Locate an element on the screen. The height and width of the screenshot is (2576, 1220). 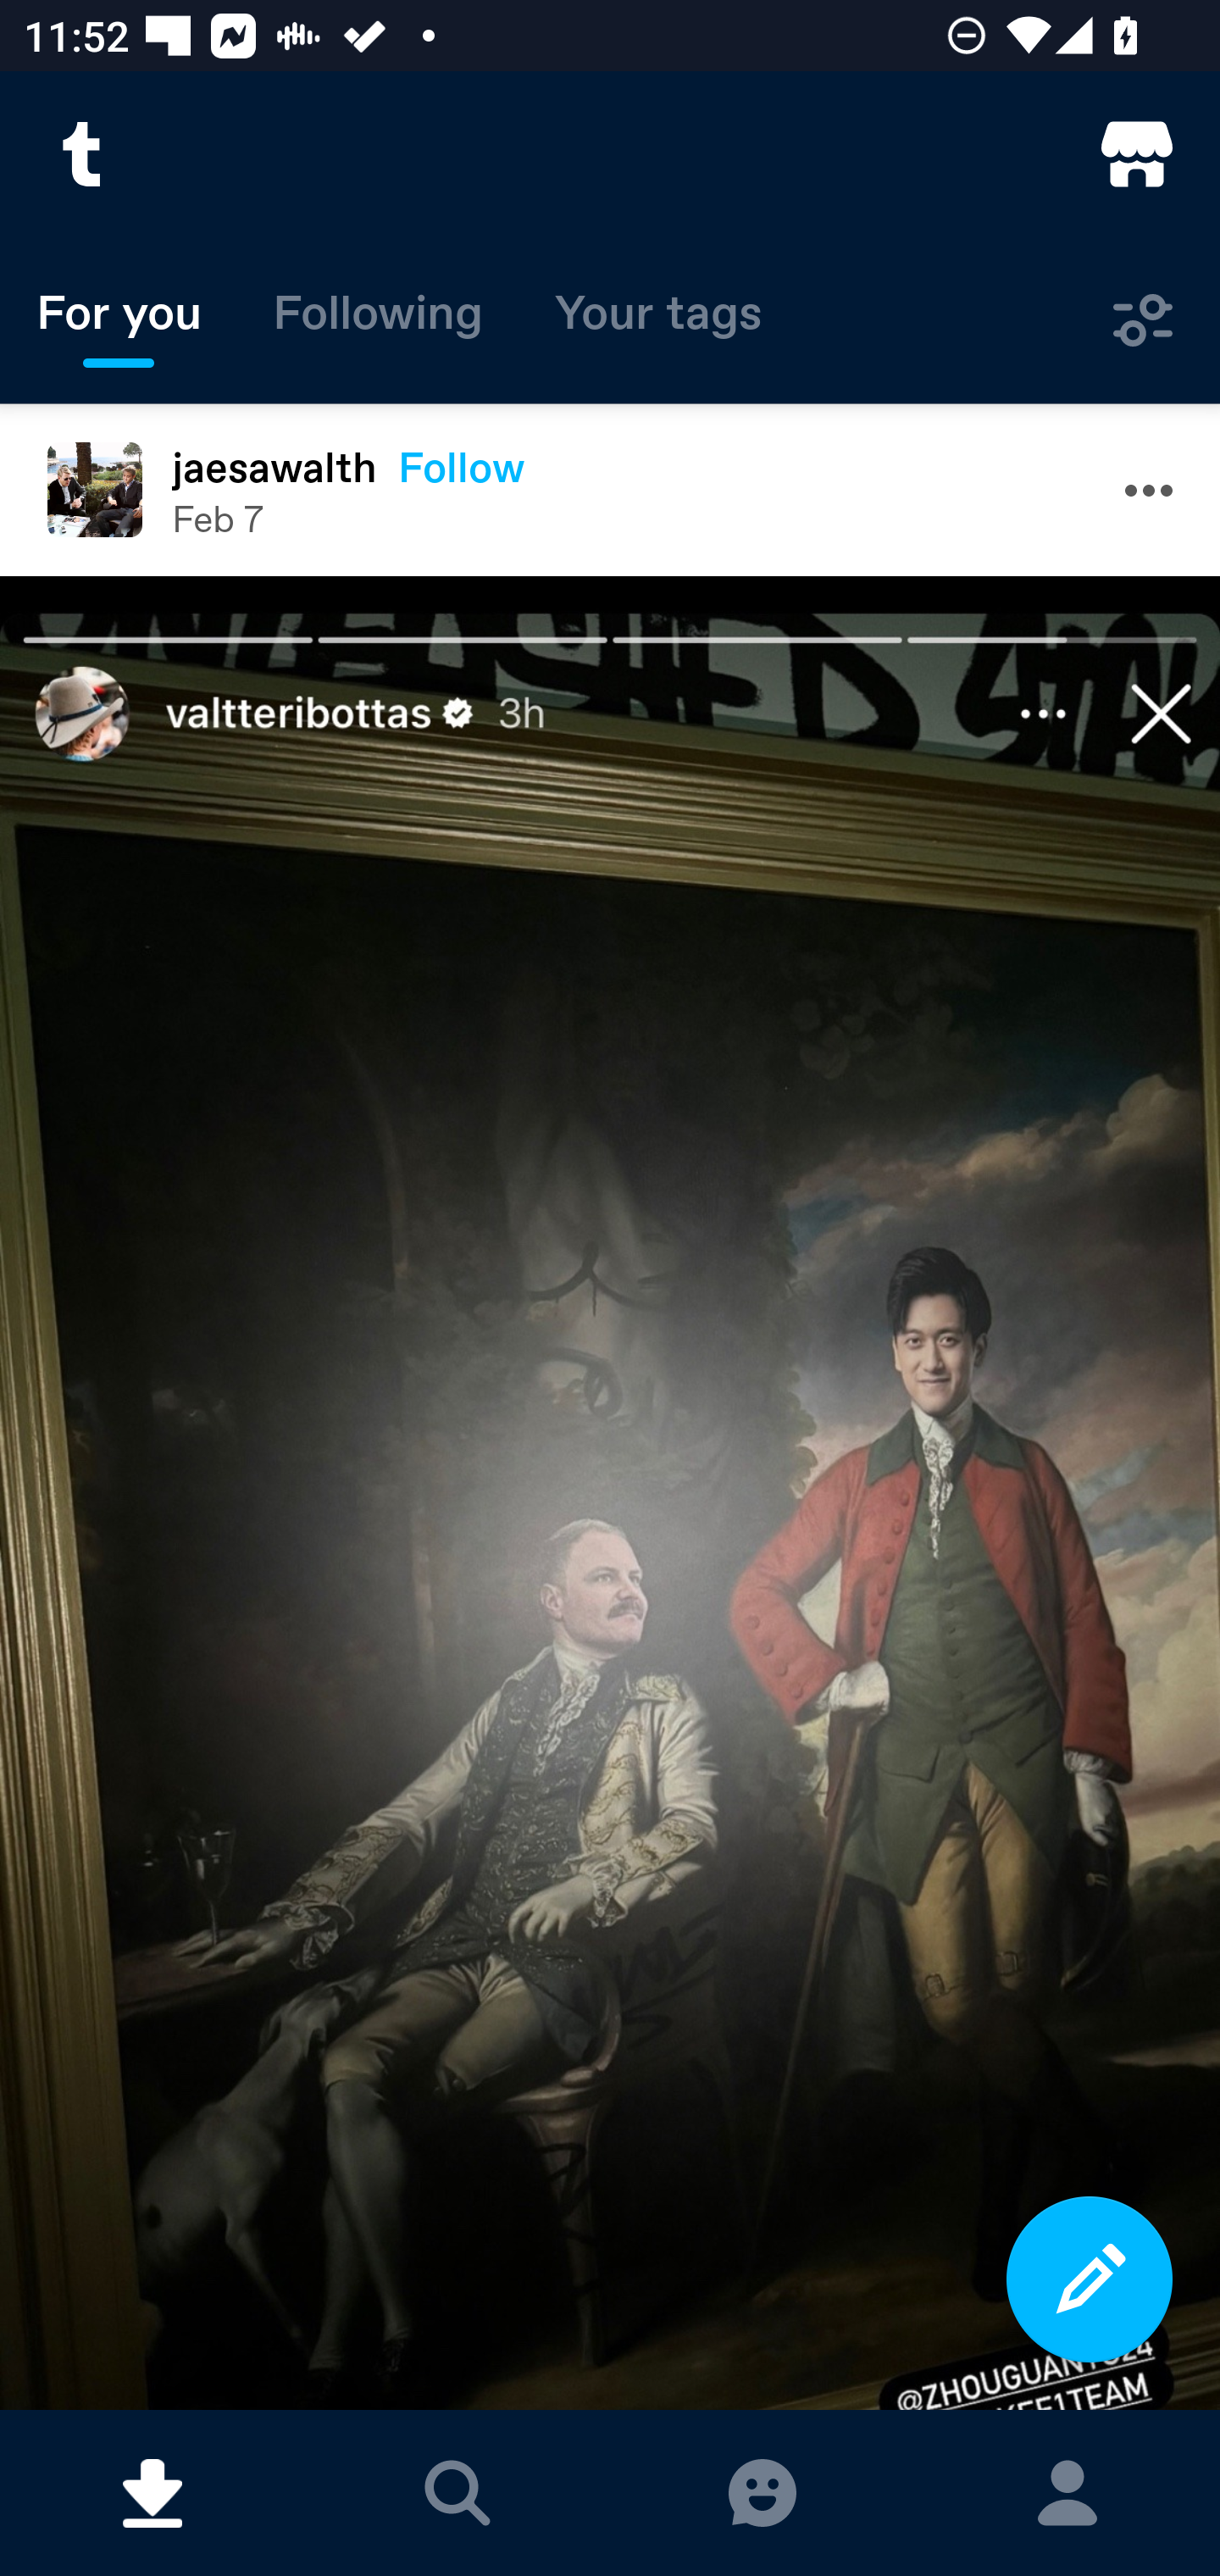
Tumblr is located at coordinates (83, 154).